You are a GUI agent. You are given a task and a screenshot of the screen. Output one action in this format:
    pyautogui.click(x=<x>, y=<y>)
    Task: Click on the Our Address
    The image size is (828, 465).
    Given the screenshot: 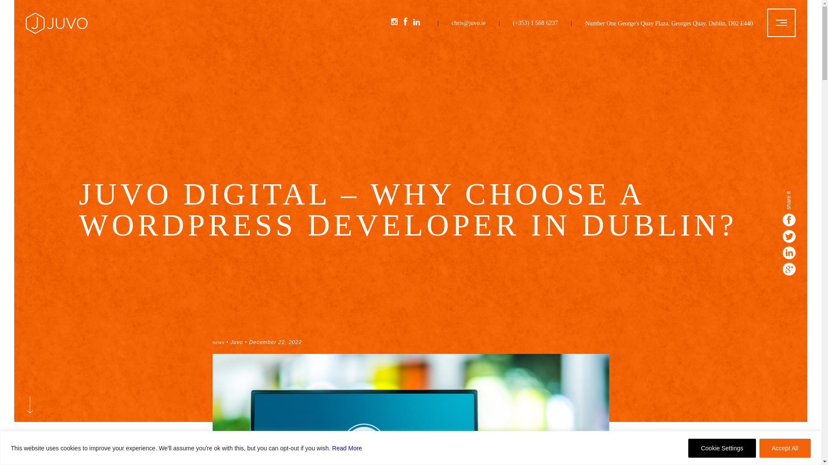 What is the action you would take?
    pyautogui.click(x=669, y=23)
    